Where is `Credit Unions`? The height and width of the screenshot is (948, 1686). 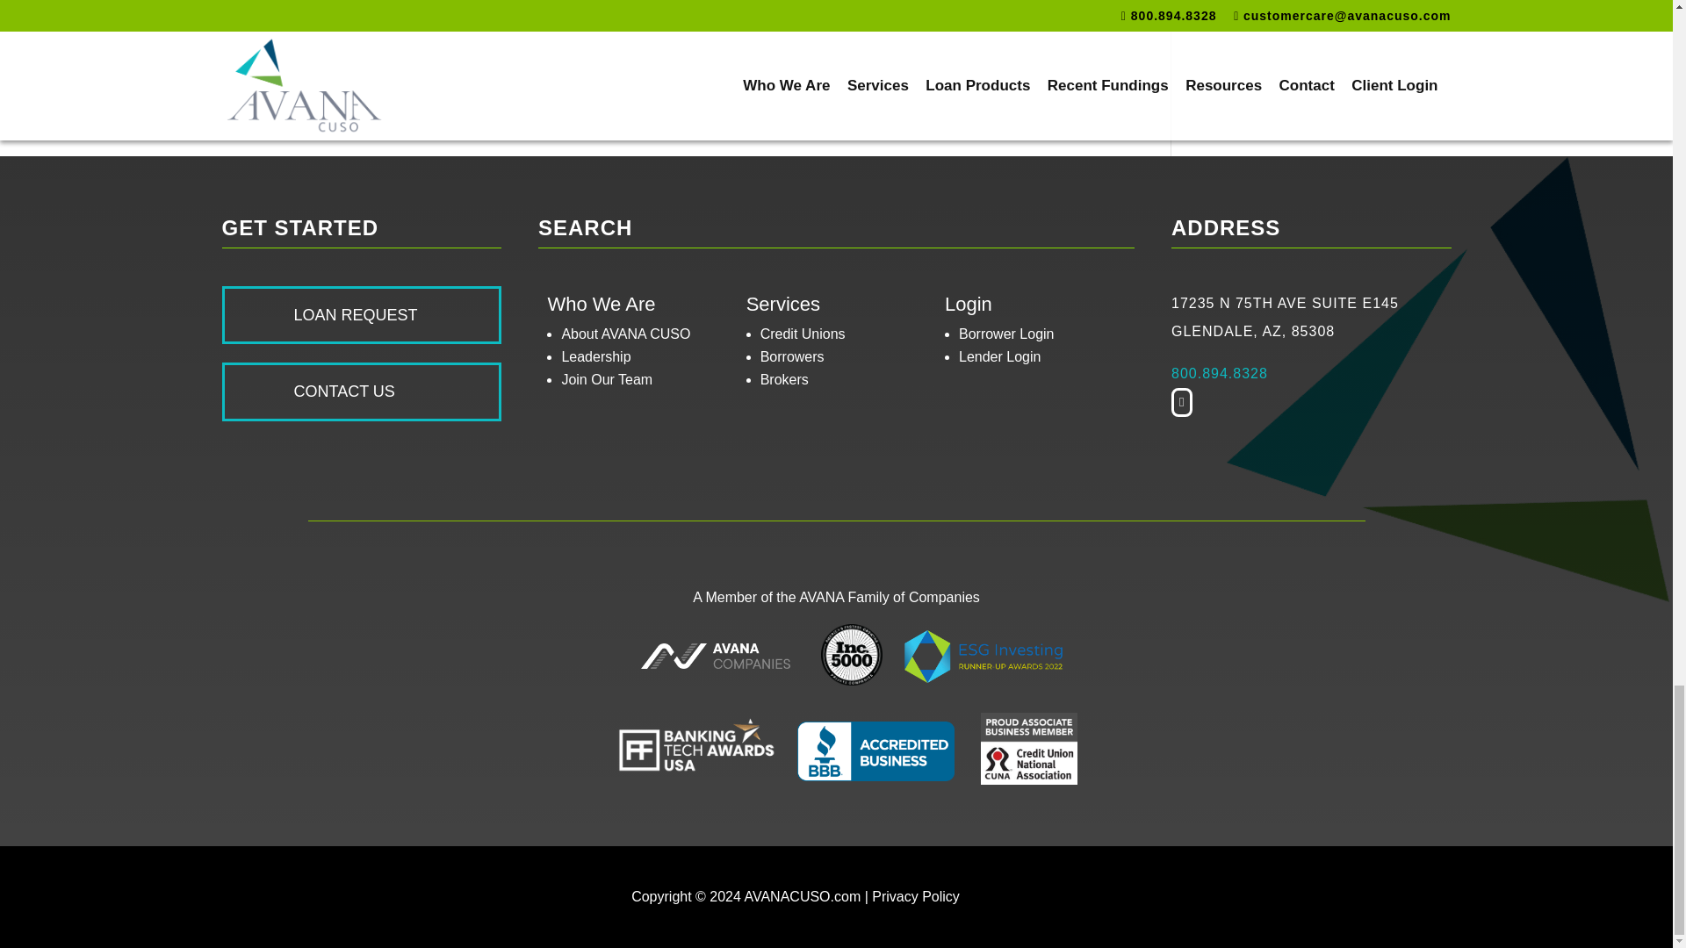
Credit Unions is located at coordinates (803, 334).